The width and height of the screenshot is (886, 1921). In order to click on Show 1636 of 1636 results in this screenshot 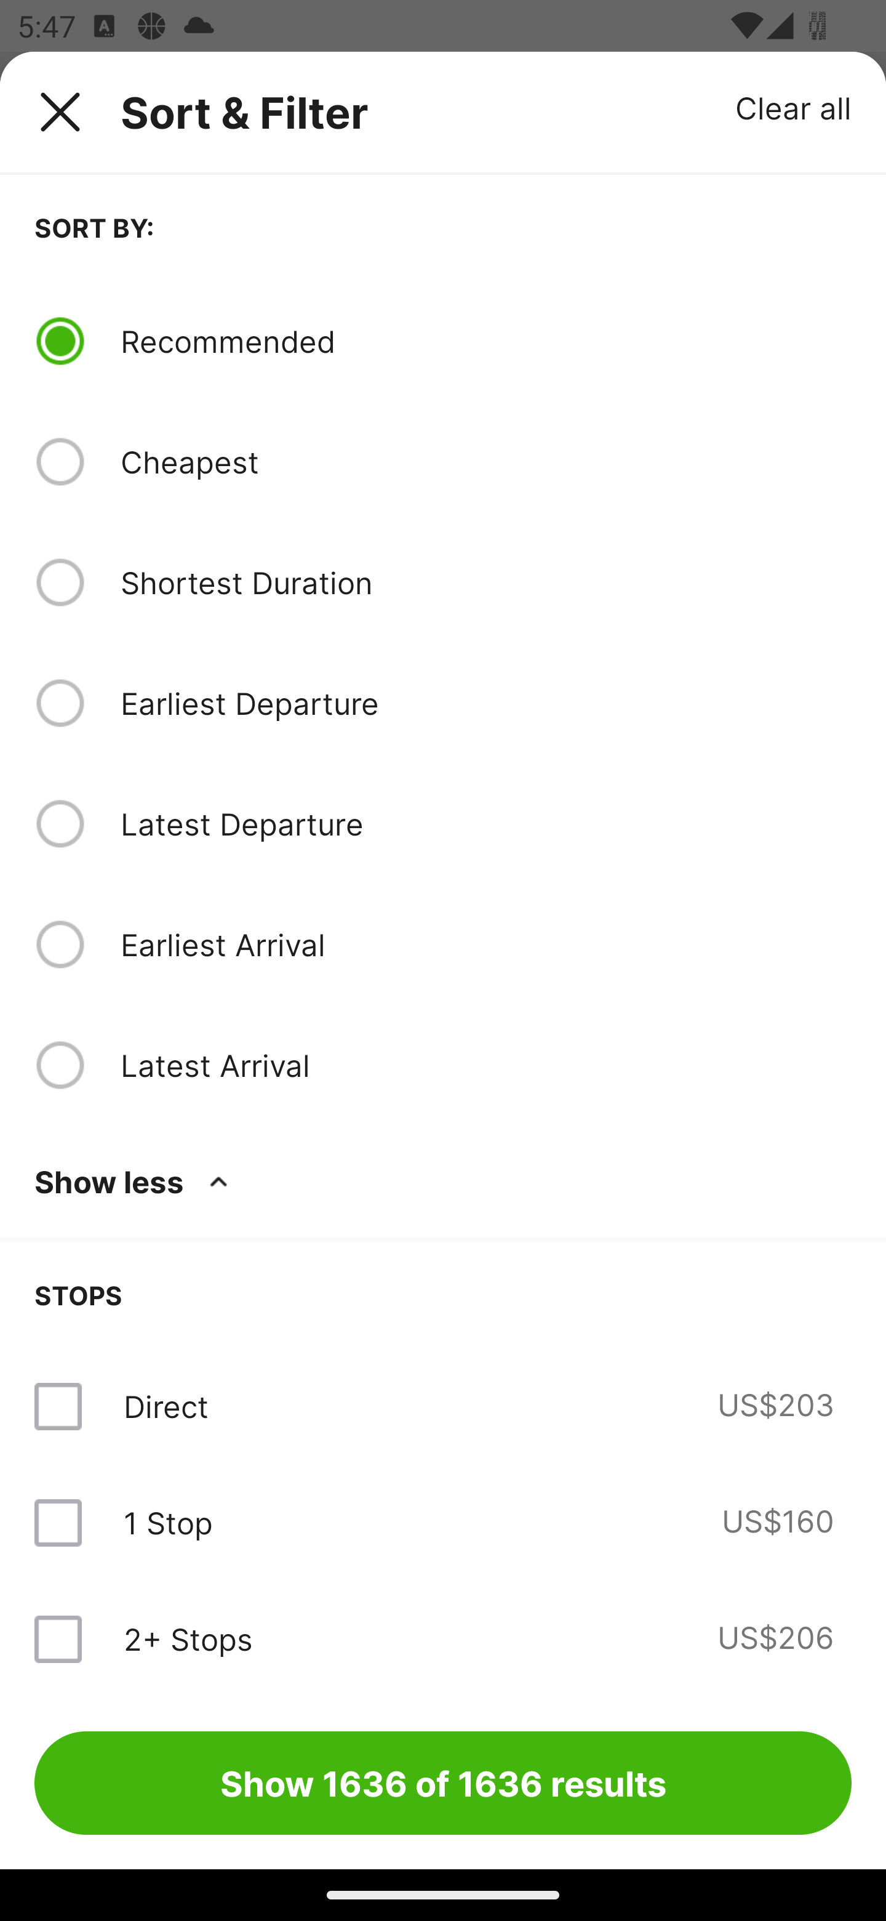, I will do `click(443, 1782)`.